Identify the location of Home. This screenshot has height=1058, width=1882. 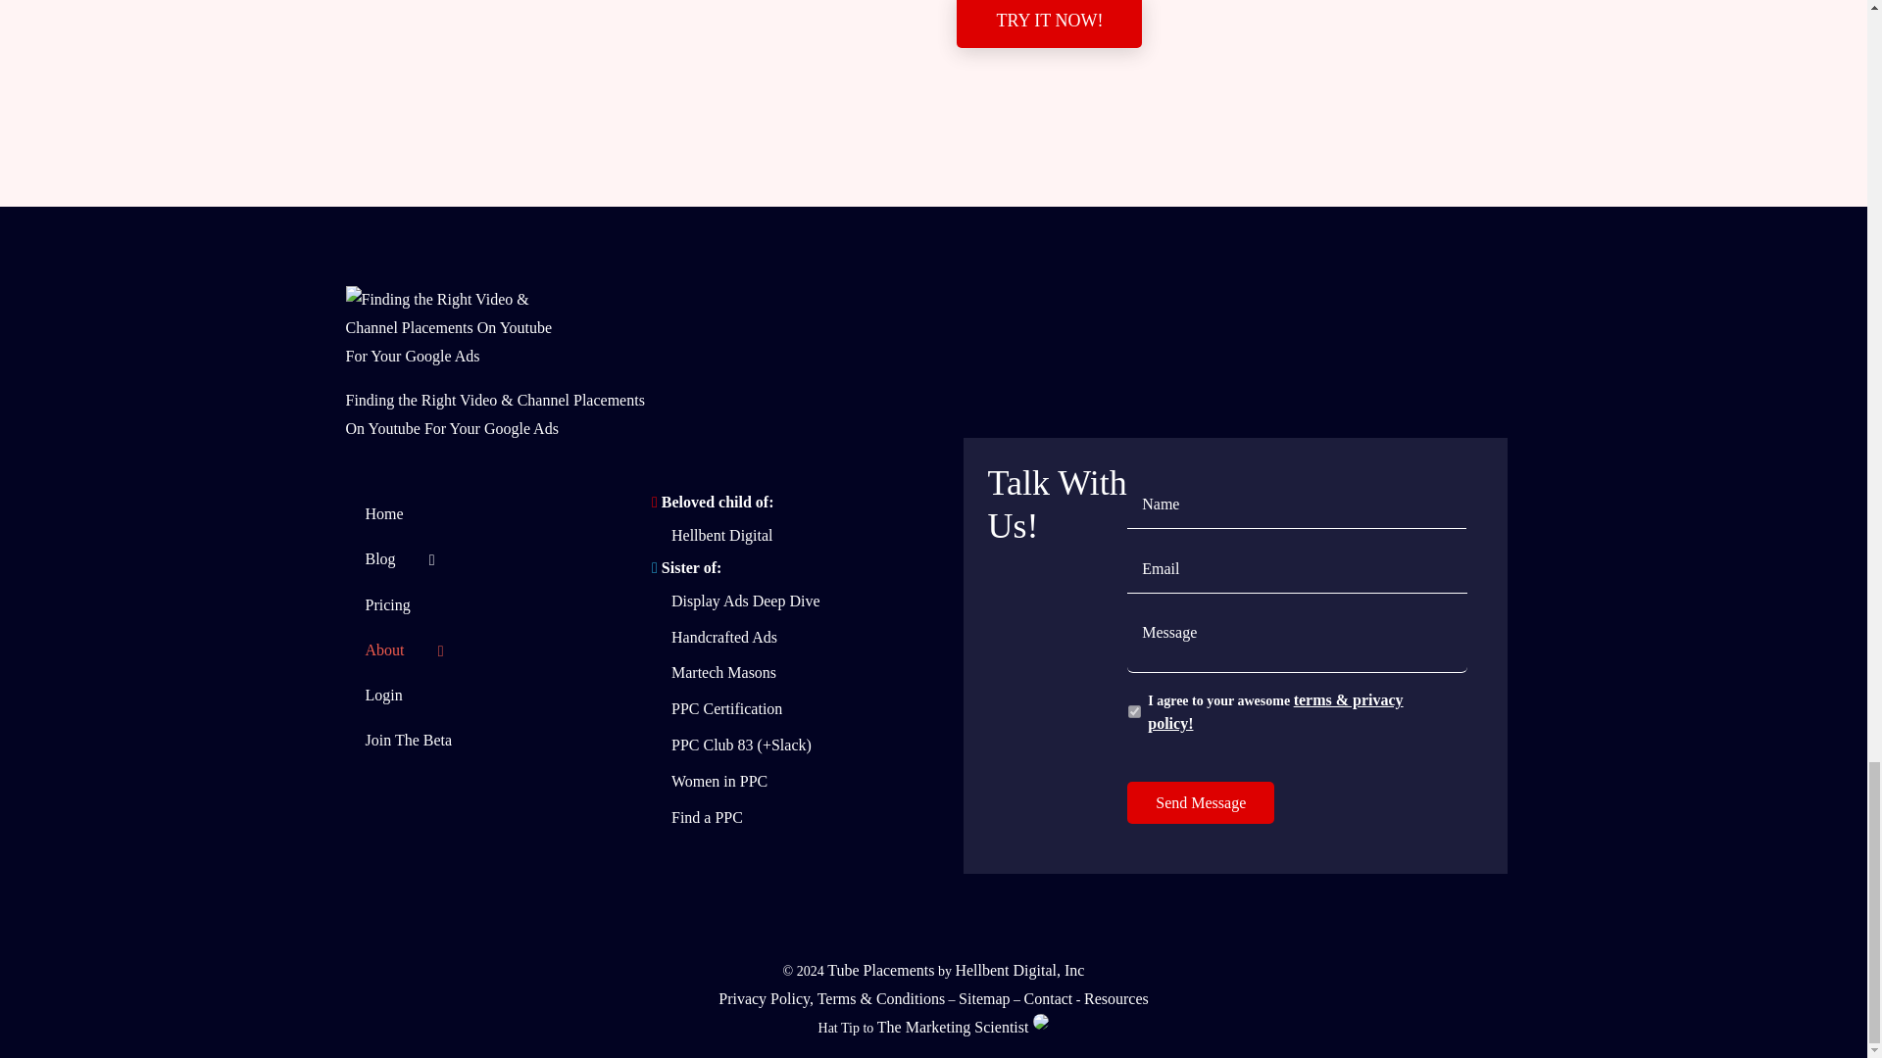
(487, 515).